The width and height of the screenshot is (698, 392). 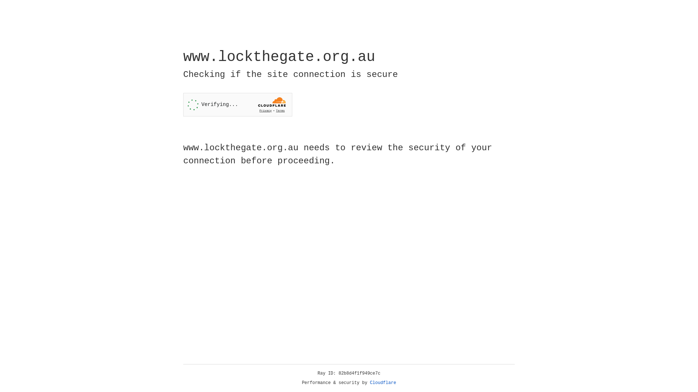 I want to click on Widget containing a Cloudflare security challenge, so click(x=238, y=105).